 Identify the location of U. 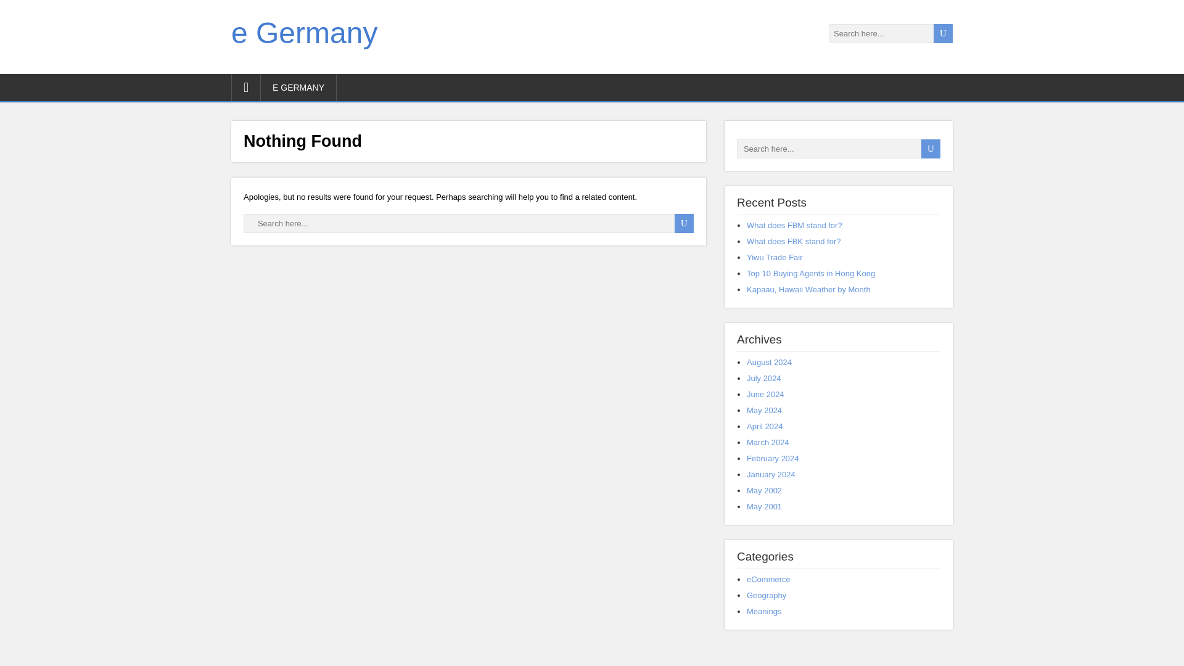
(943, 33).